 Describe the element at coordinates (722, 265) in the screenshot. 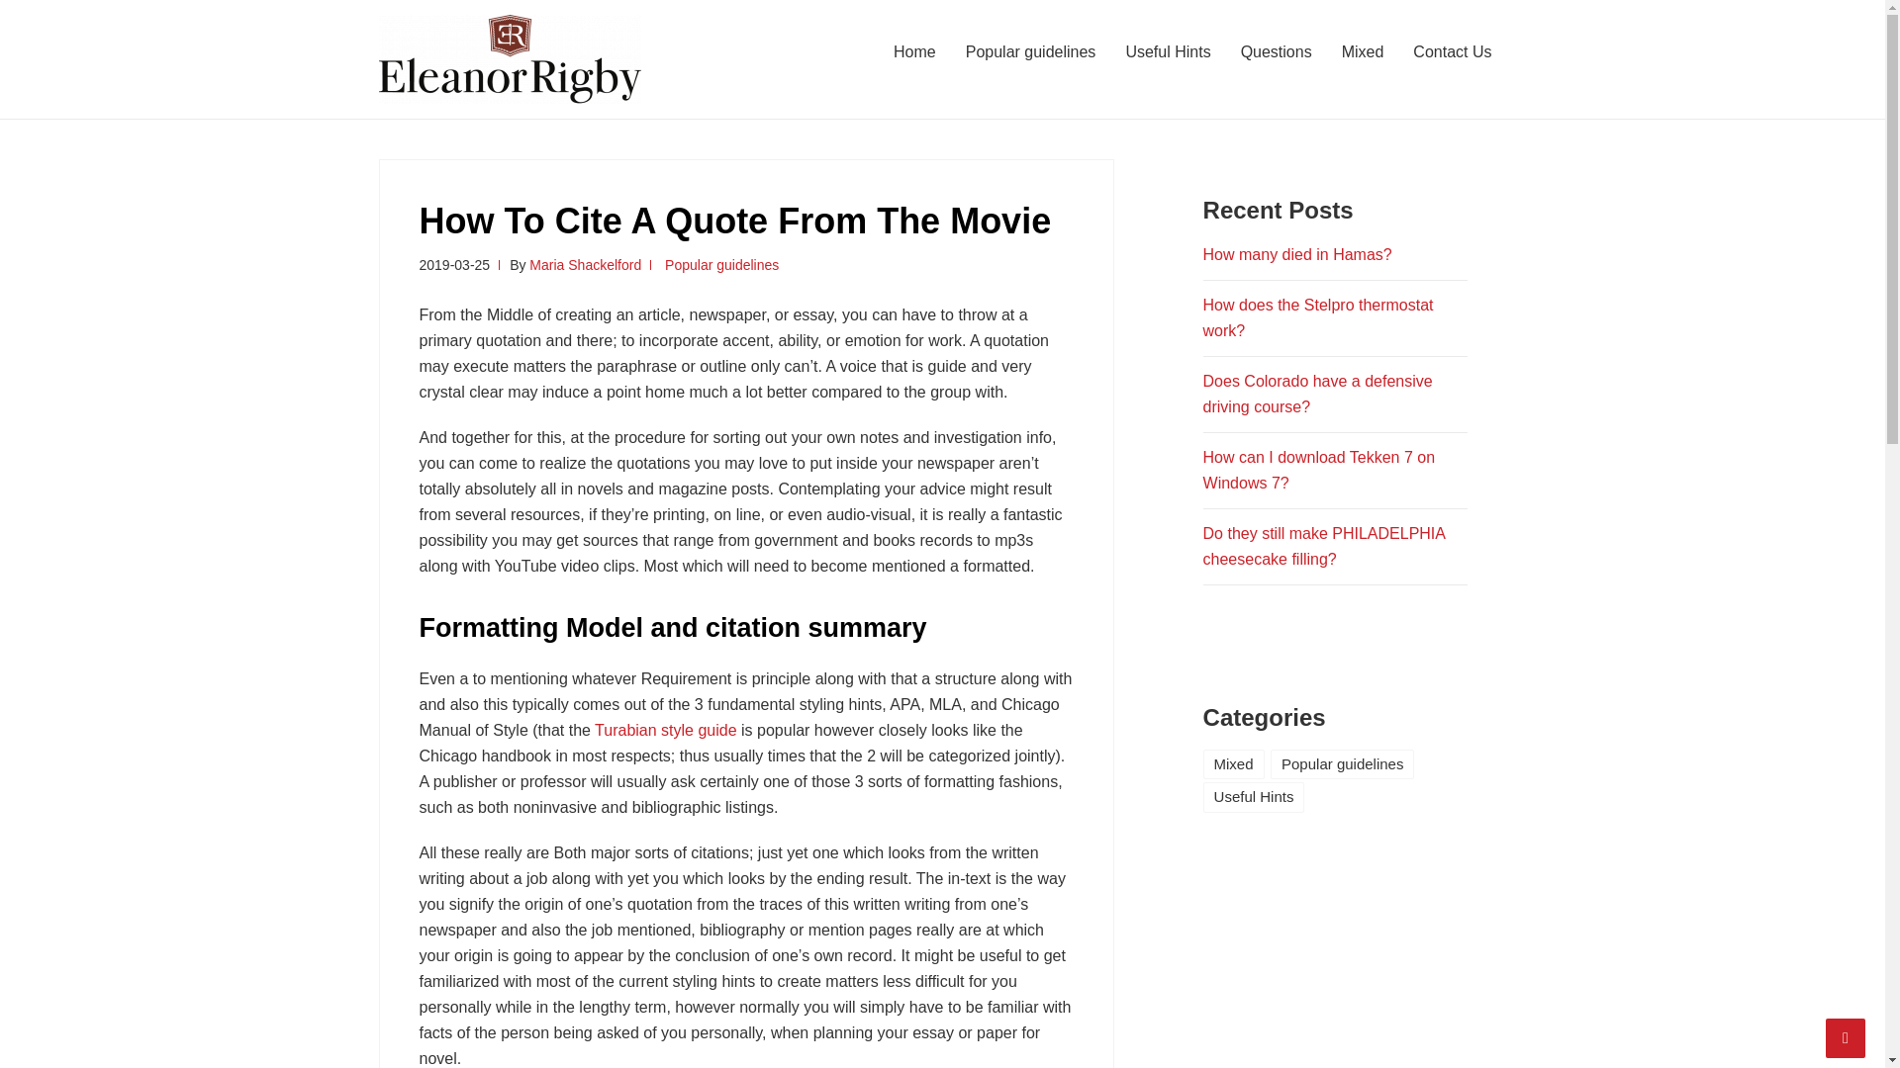

I see `Popular guidelines` at that location.